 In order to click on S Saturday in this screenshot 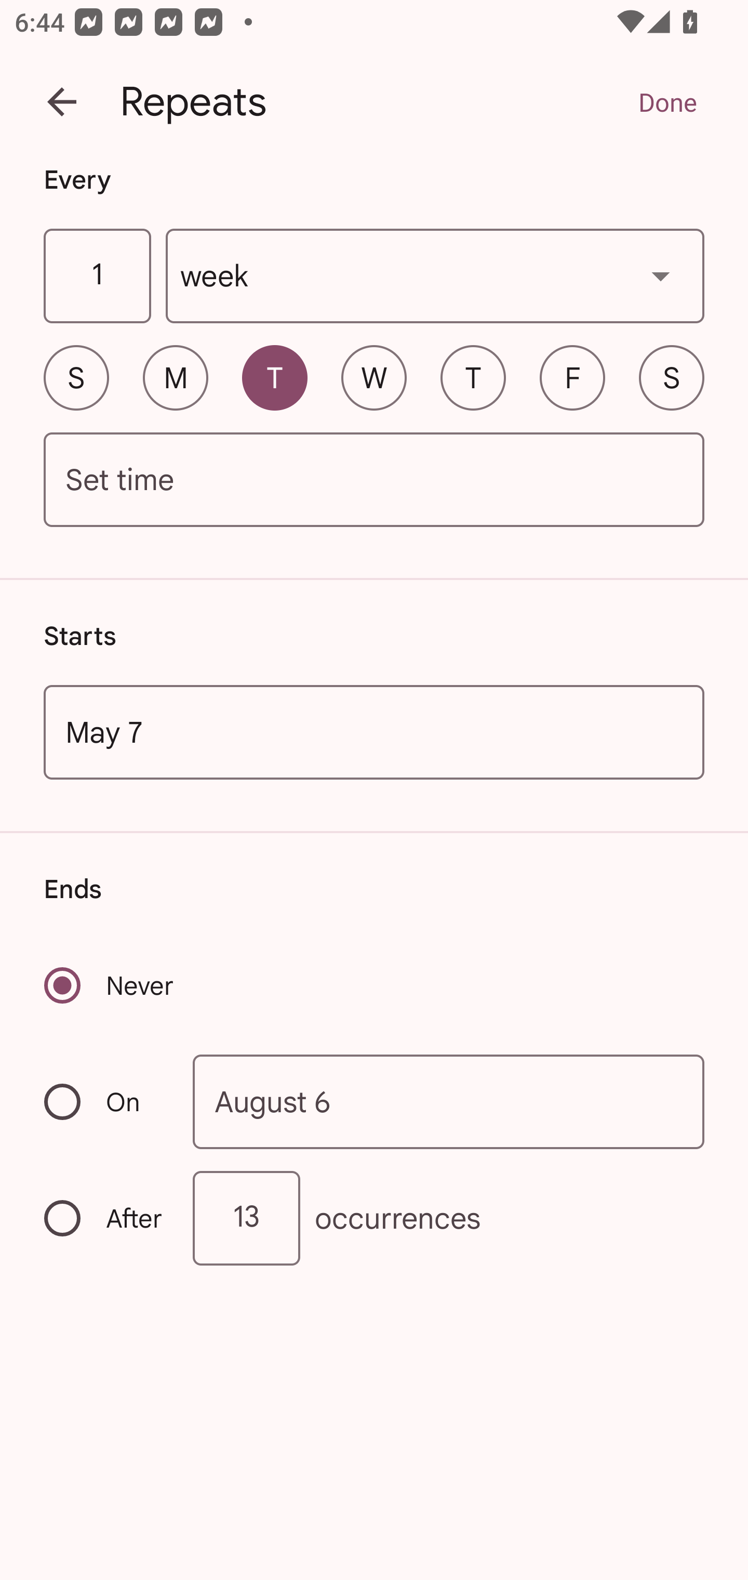, I will do `click(671, 377)`.